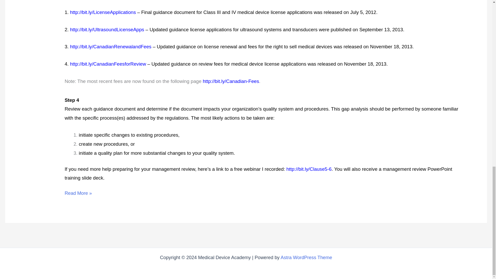  I want to click on Link to Ultrasound Device Licensing Guidance Document, so click(107, 29).